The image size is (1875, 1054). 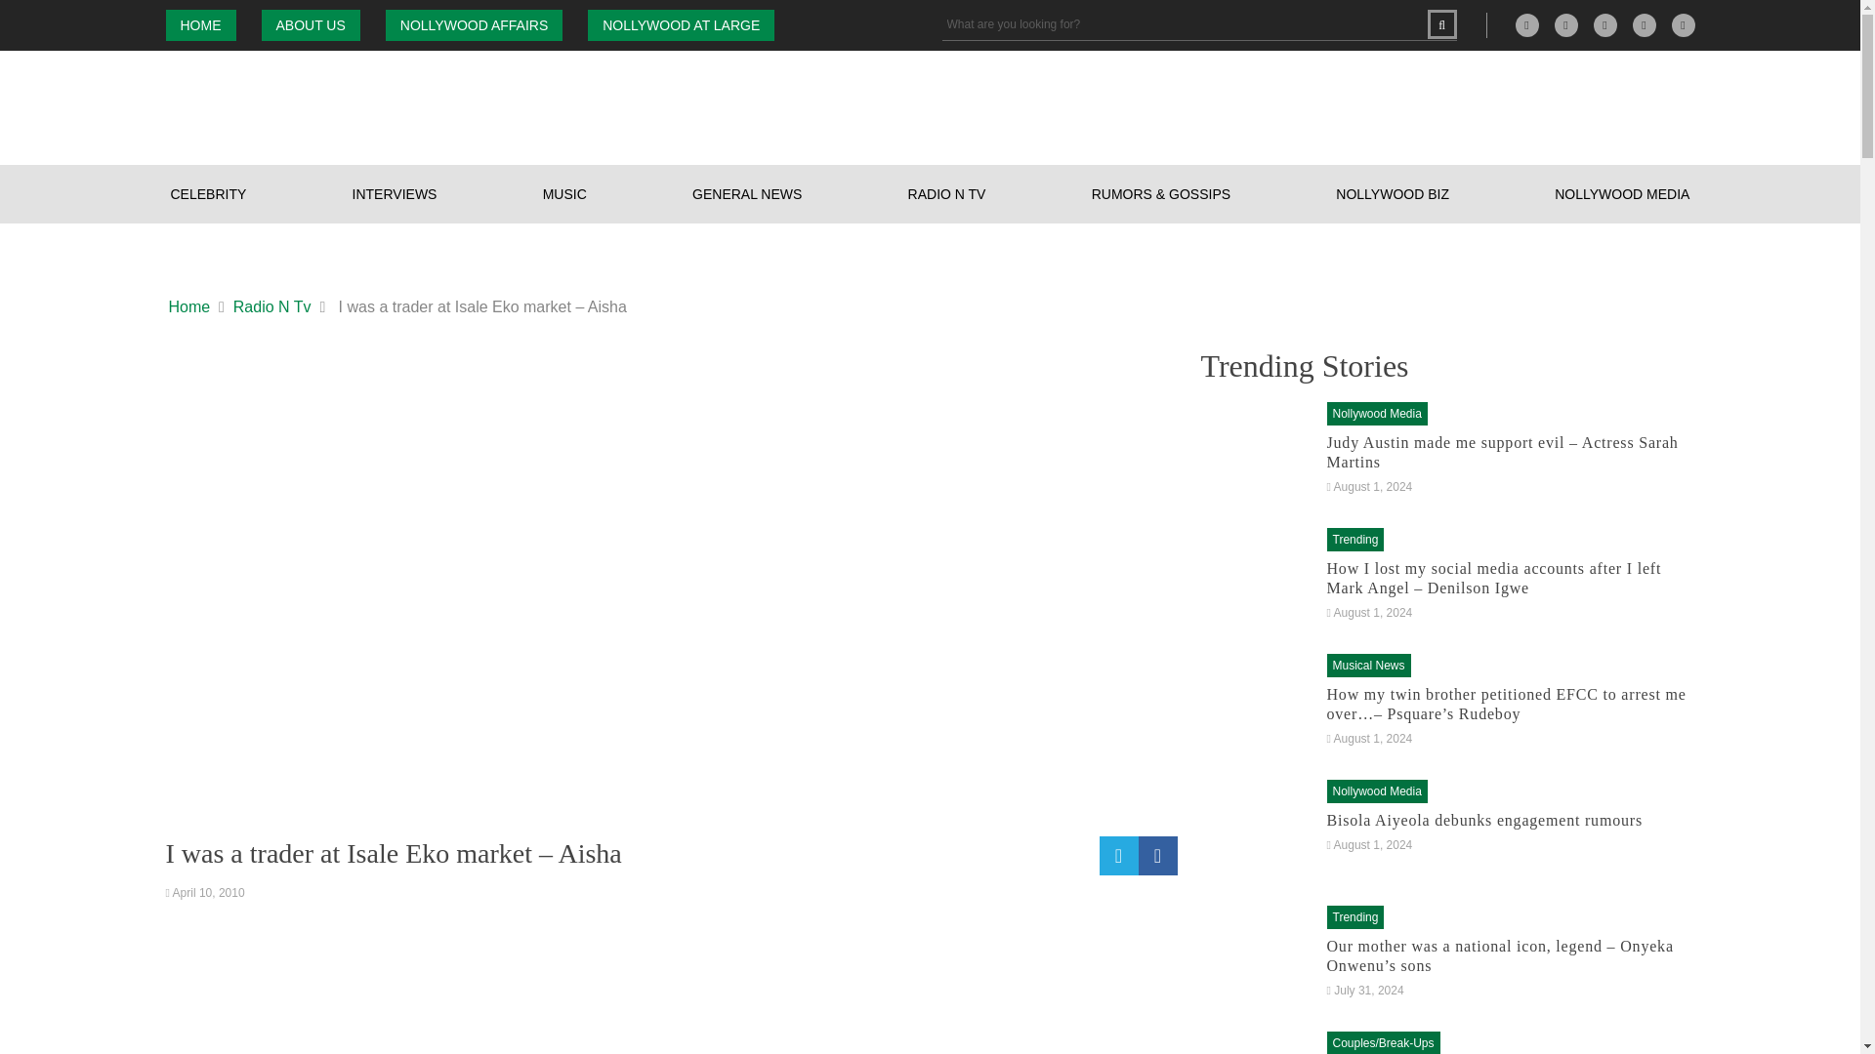 I want to click on RADIO N TV, so click(x=947, y=193).